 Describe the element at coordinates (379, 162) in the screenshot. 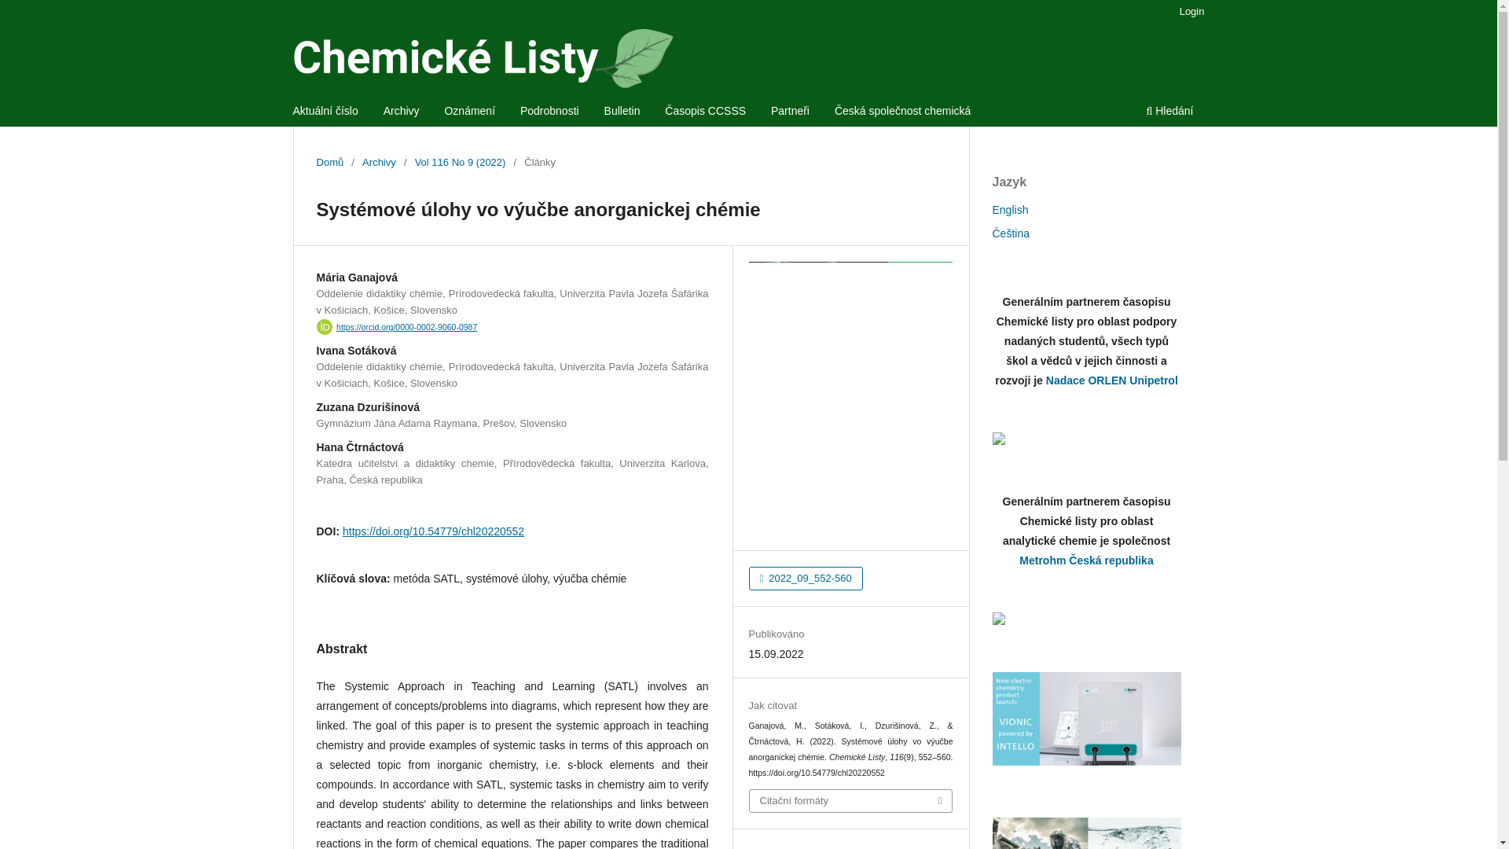

I see `Archivy` at that location.